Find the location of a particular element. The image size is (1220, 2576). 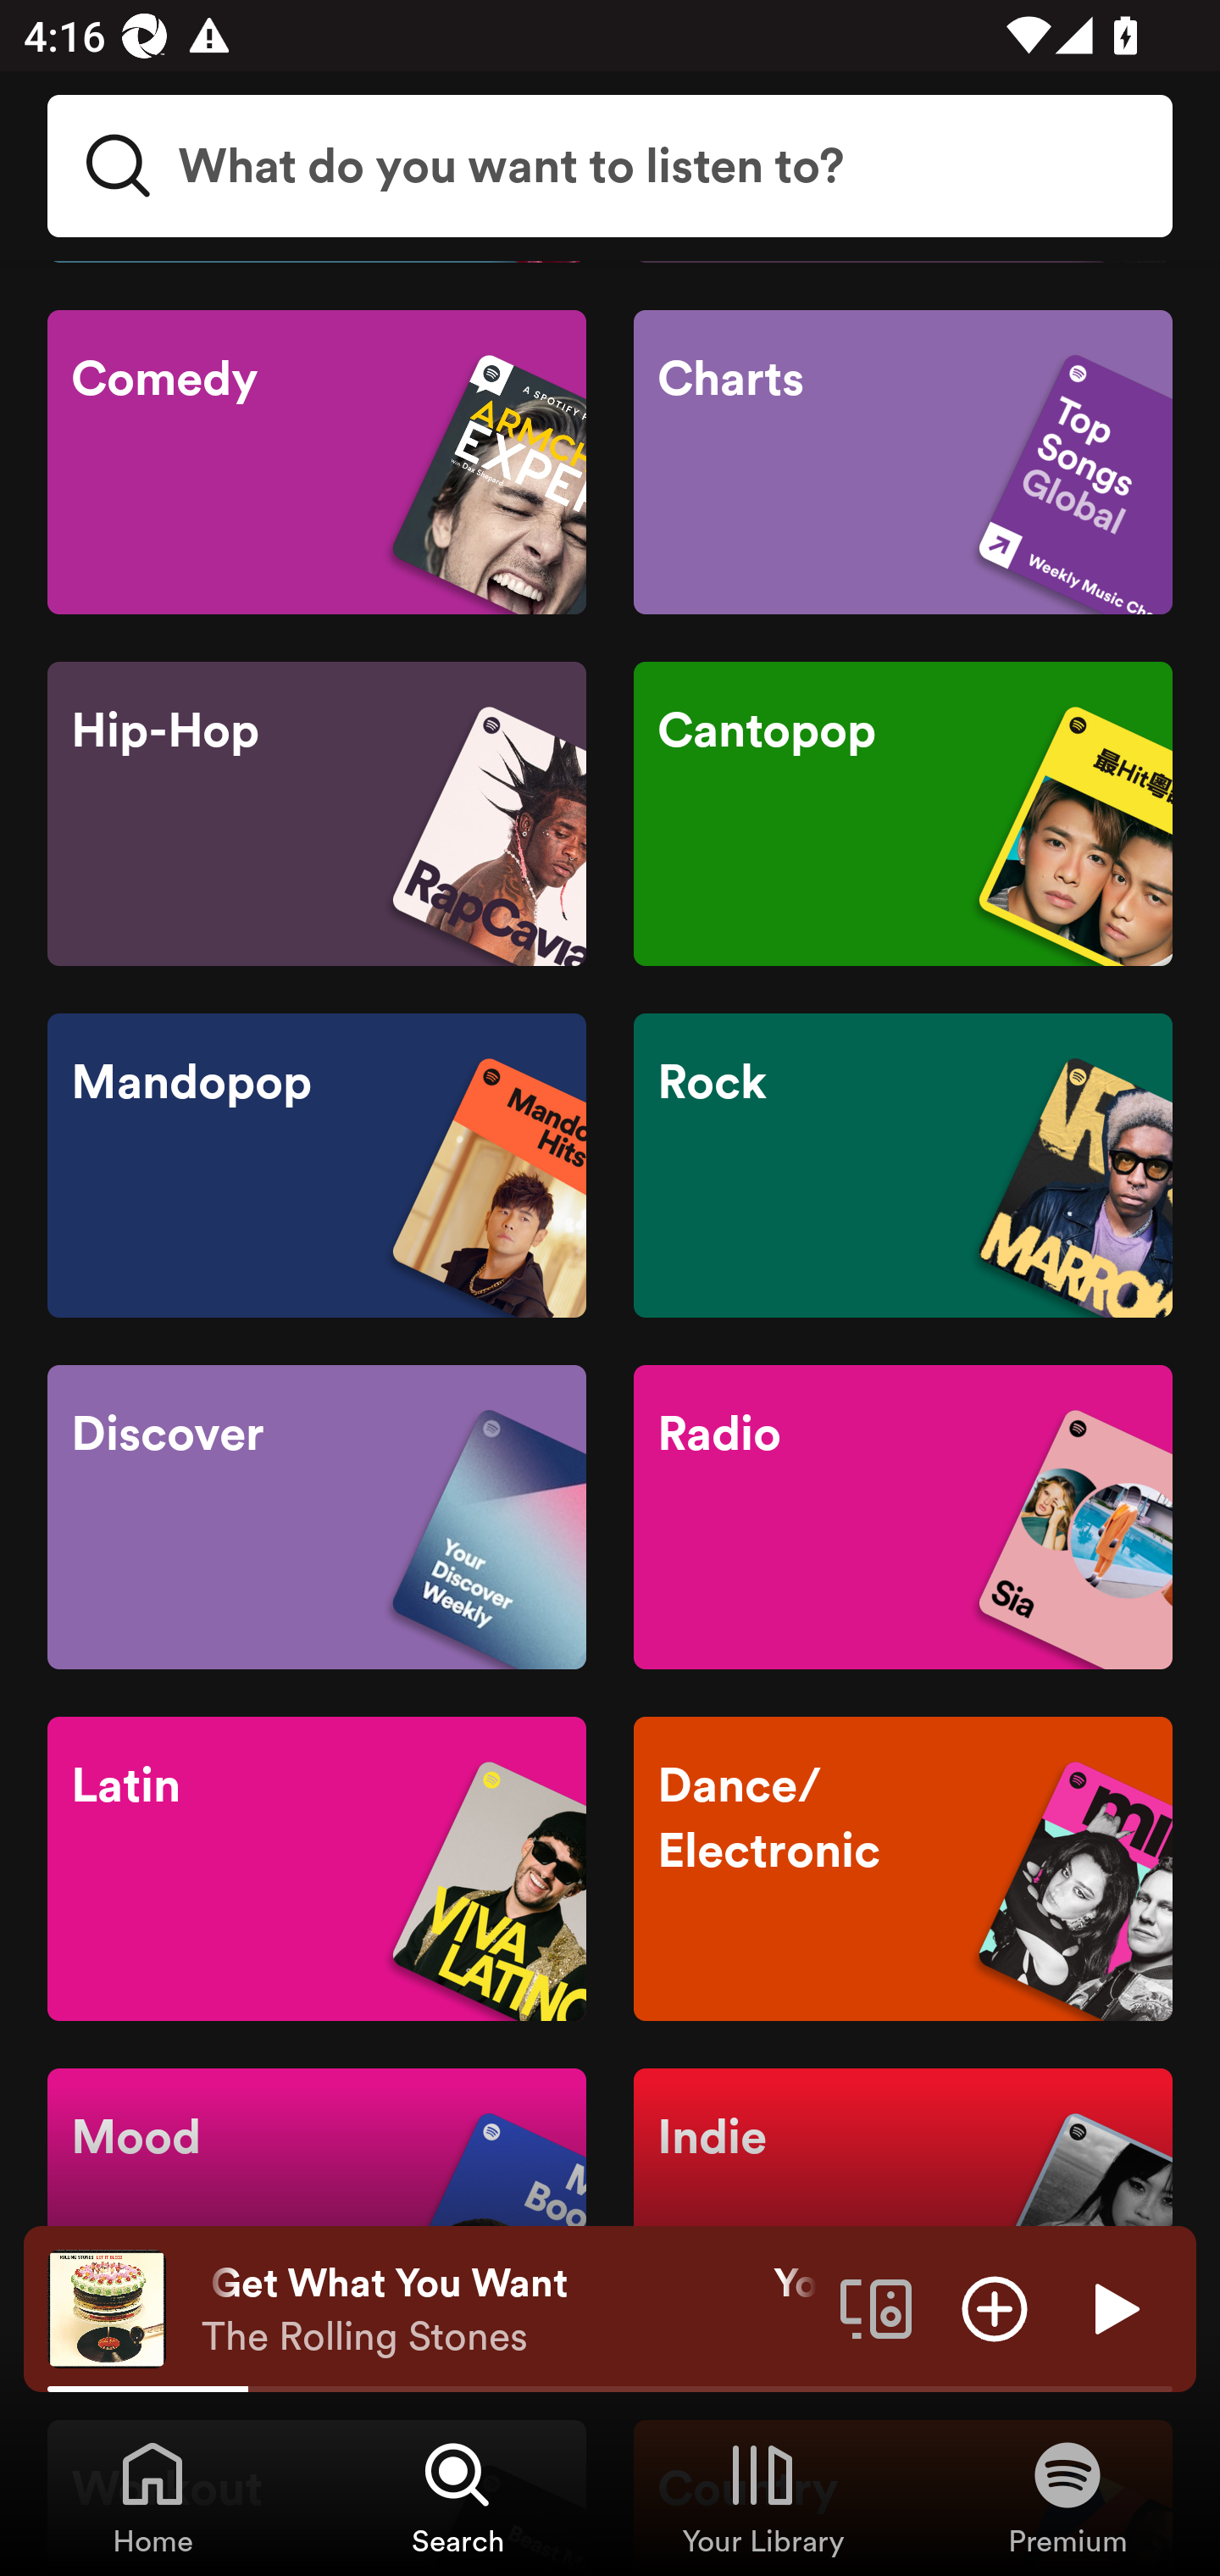

Mandopop is located at coordinates (317, 1165).